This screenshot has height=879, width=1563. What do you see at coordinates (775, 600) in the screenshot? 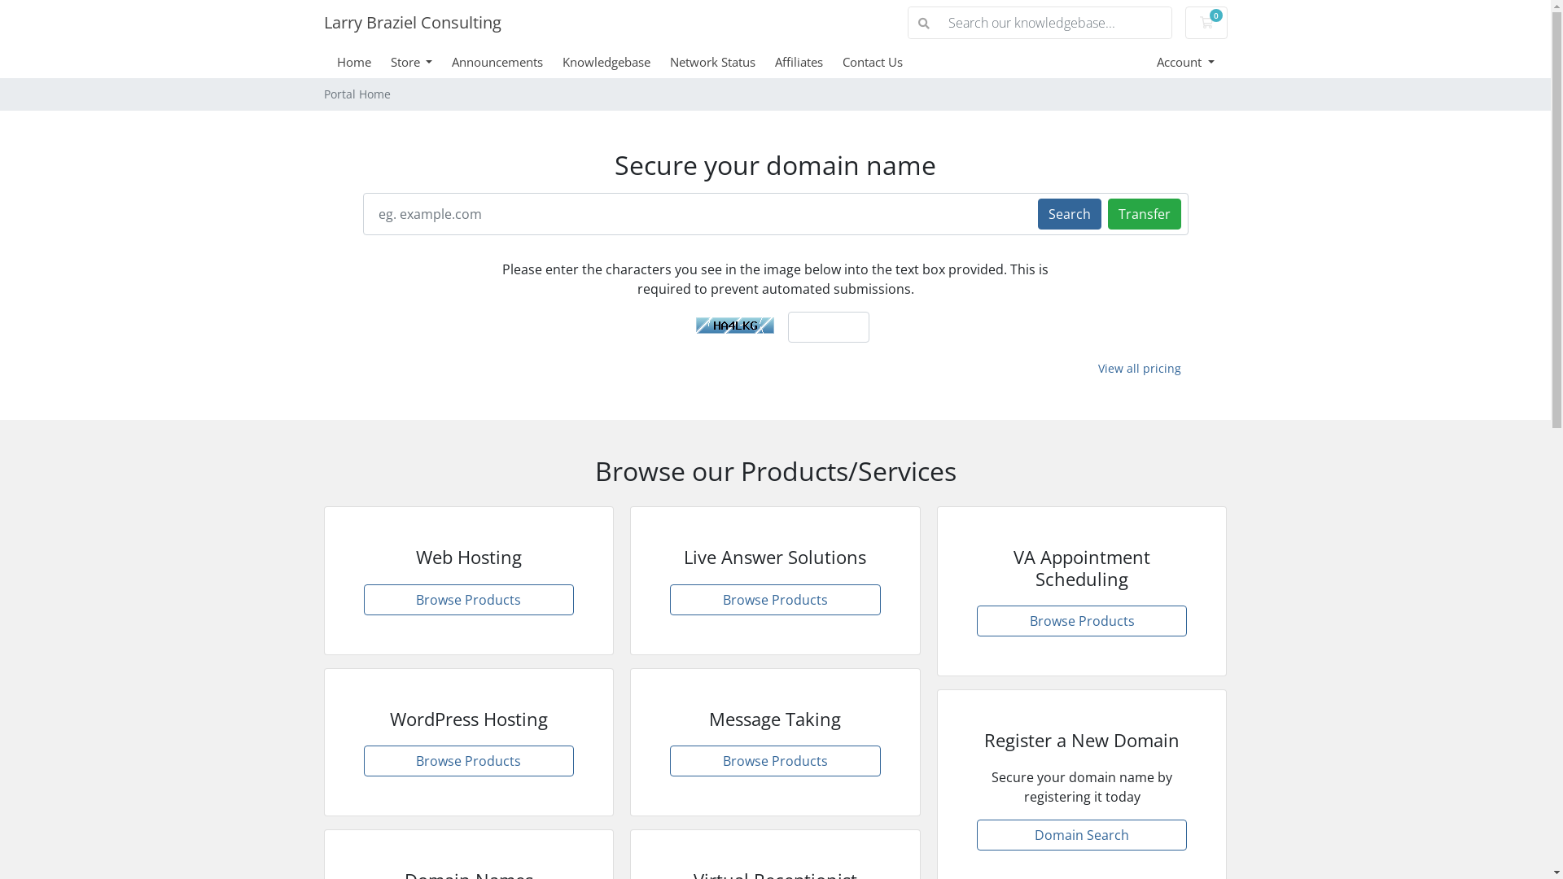
I see `Browse Products` at bounding box center [775, 600].